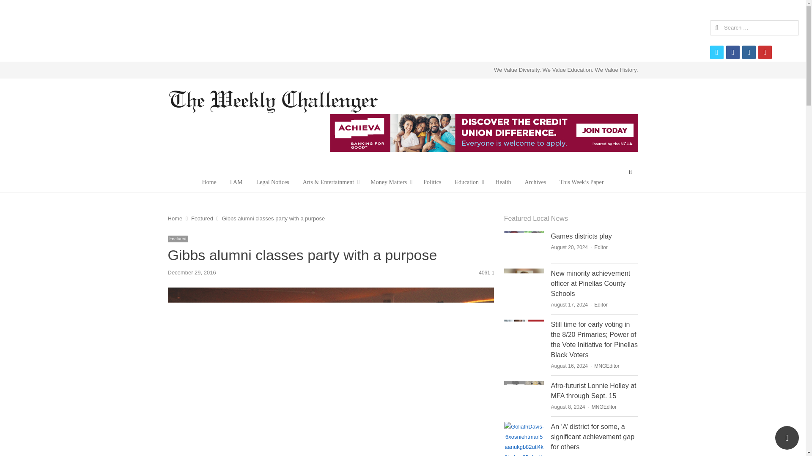 This screenshot has height=456, width=812. I want to click on Open search panel, so click(630, 172).